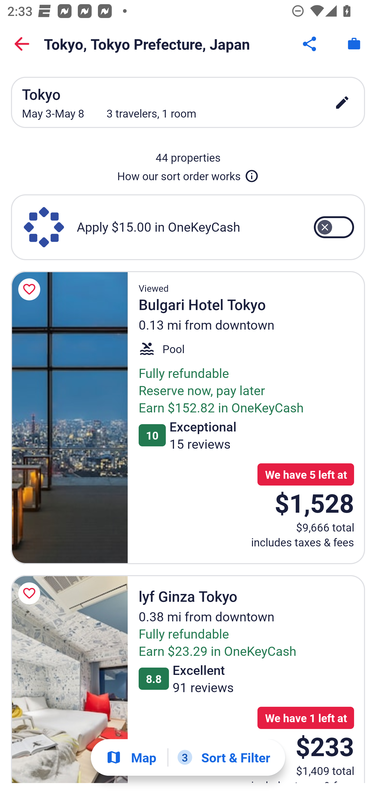  What do you see at coordinates (224, 757) in the screenshot?
I see `3 Sort & Filter 3 Filters applied. Filters Button` at bounding box center [224, 757].